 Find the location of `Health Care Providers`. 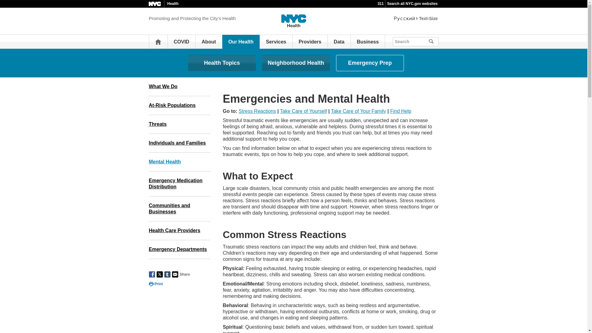

Health Care Providers is located at coordinates (179, 231).